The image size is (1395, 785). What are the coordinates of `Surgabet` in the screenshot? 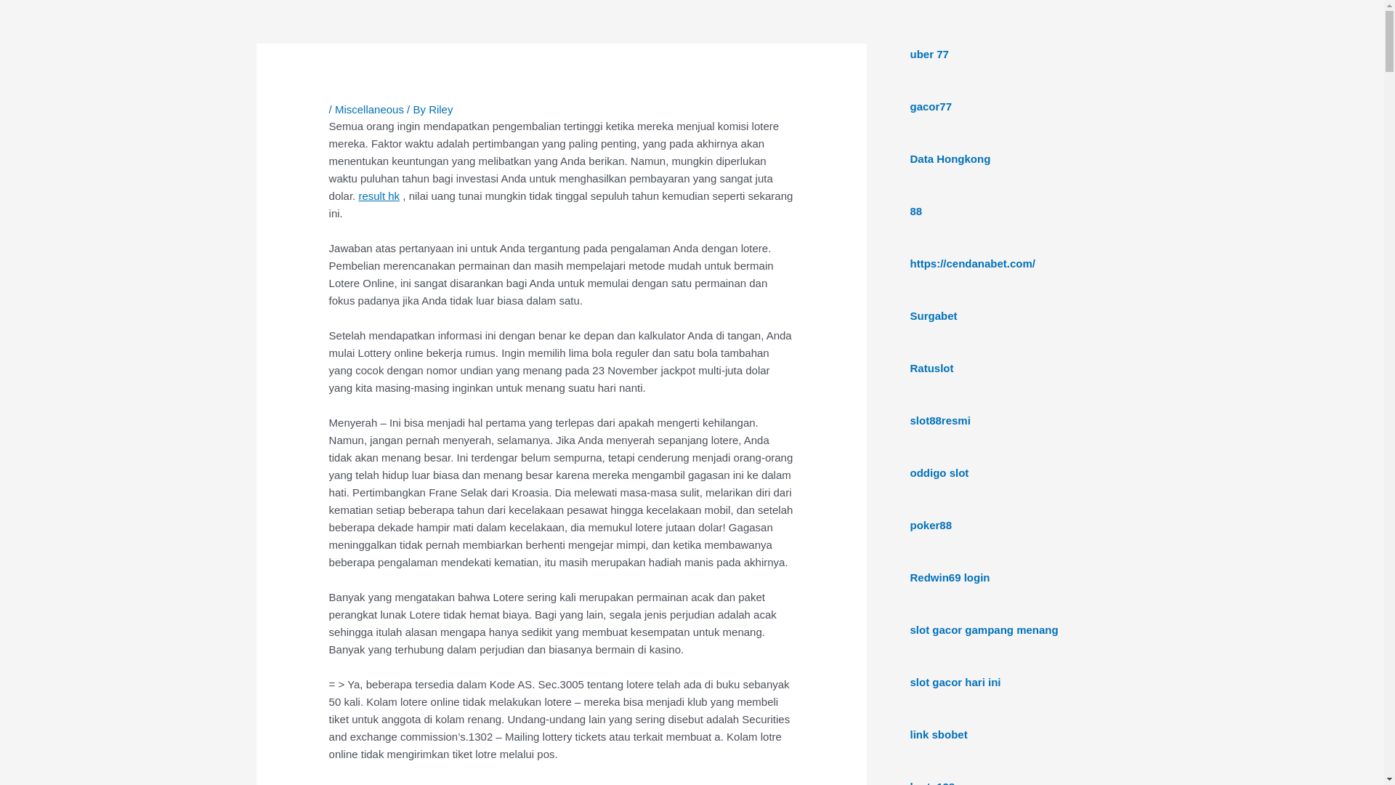 It's located at (933, 315).